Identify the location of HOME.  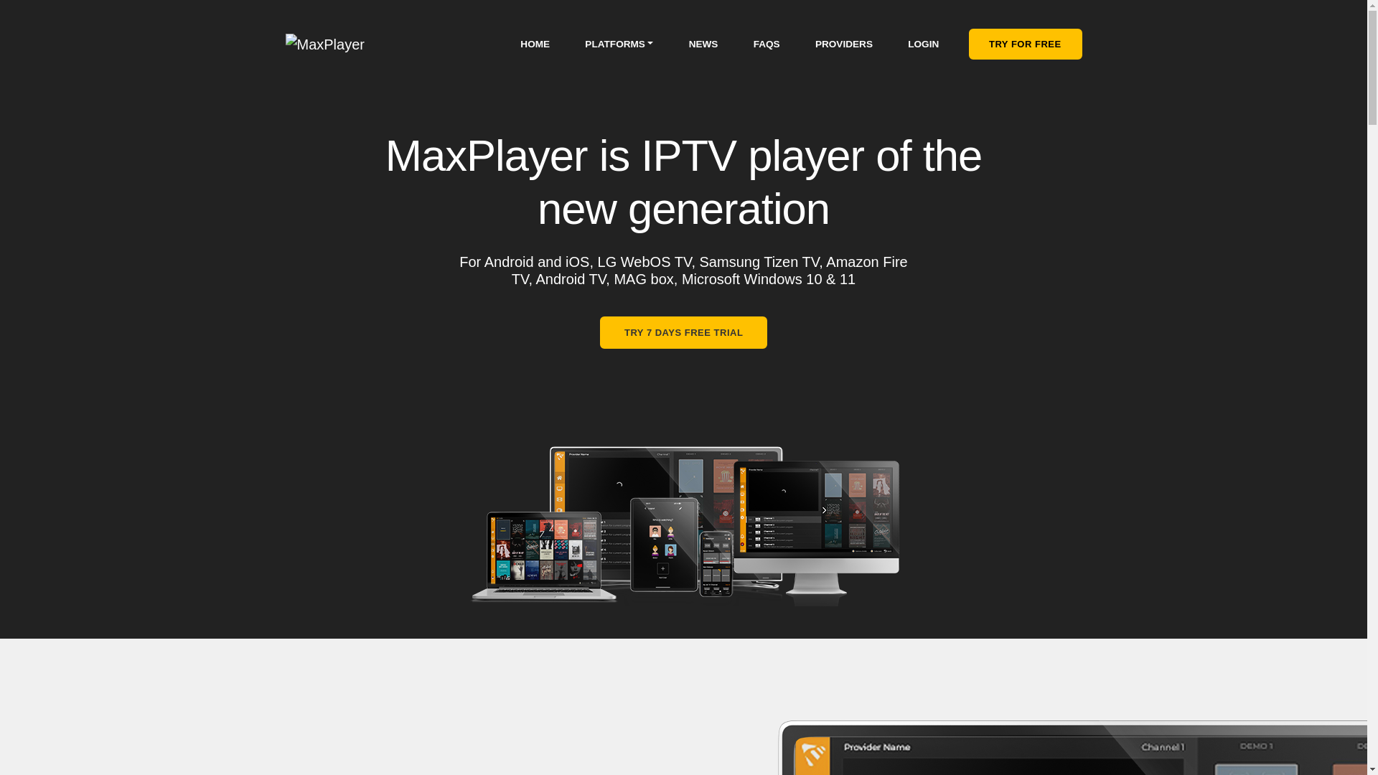
(535, 43).